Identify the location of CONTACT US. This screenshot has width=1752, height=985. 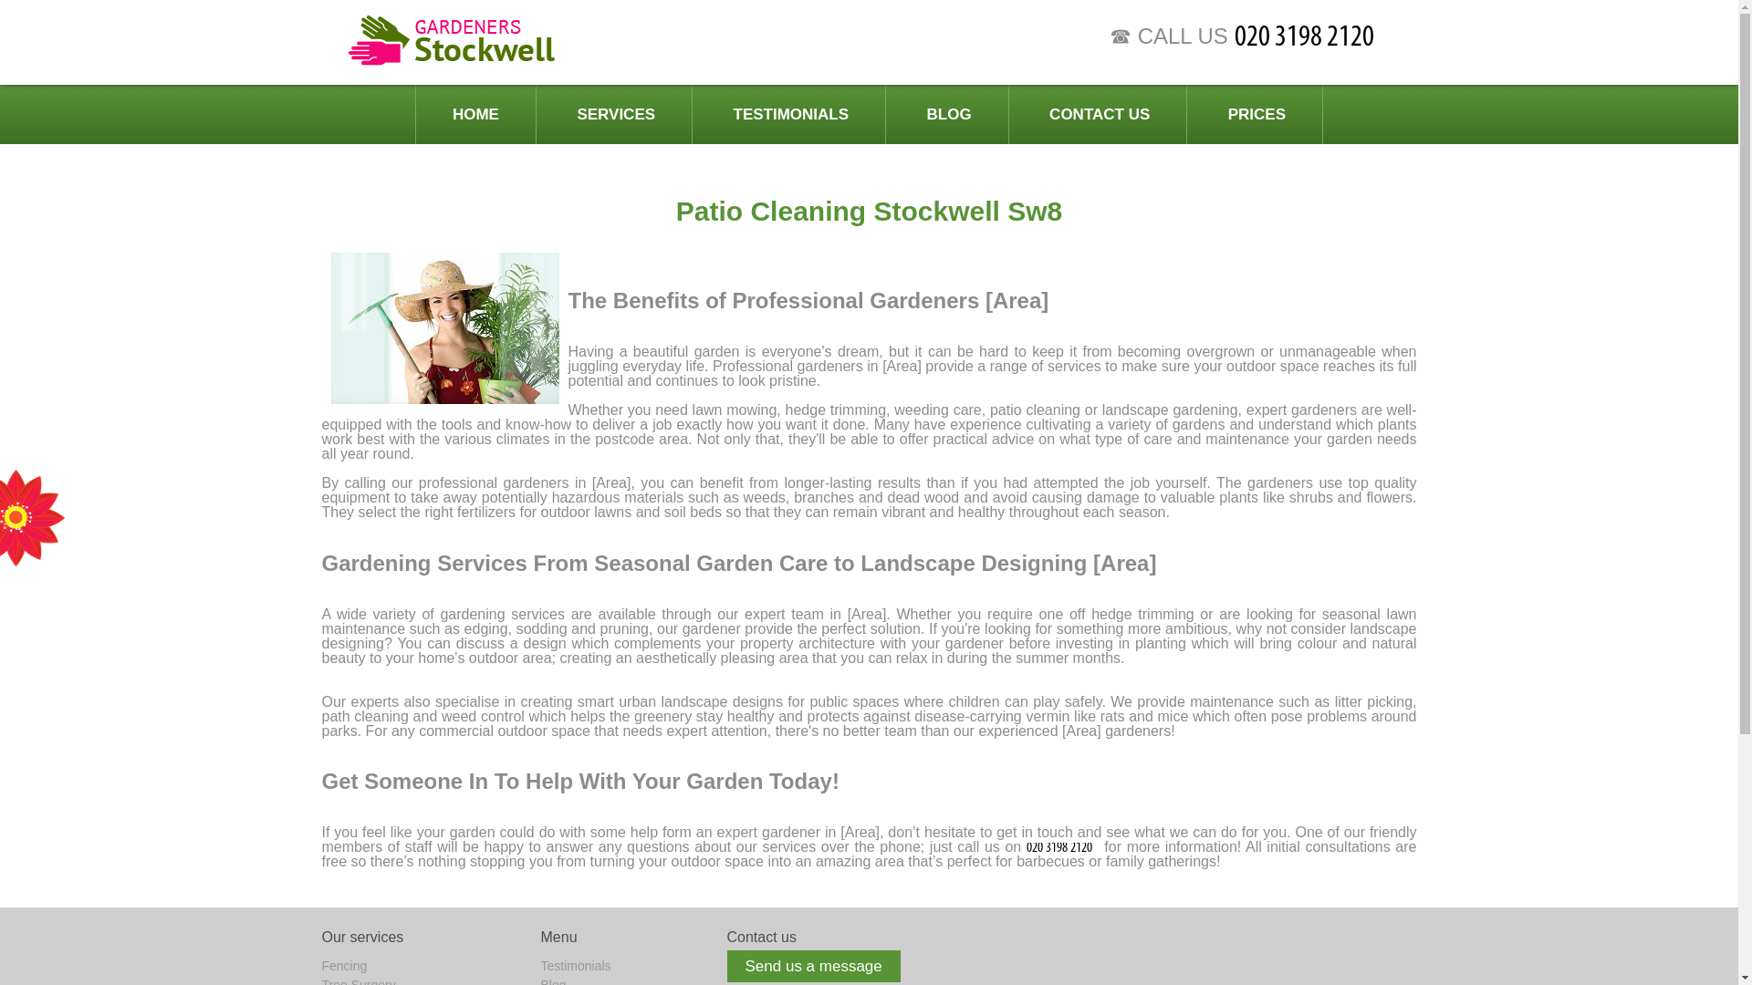
(1100, 113).